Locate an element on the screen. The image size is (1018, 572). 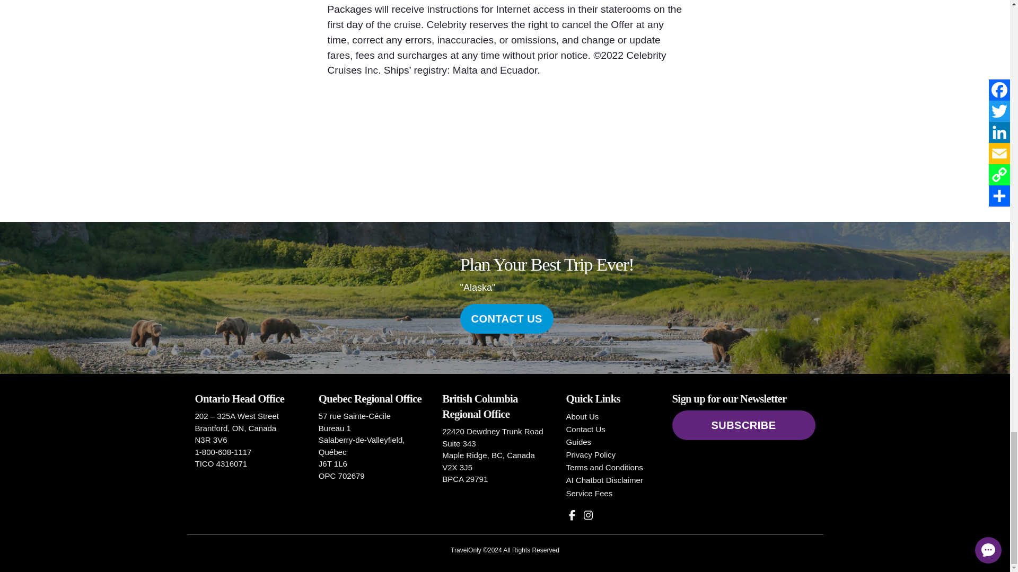
Contact Us is located at coordinates (585, 429).